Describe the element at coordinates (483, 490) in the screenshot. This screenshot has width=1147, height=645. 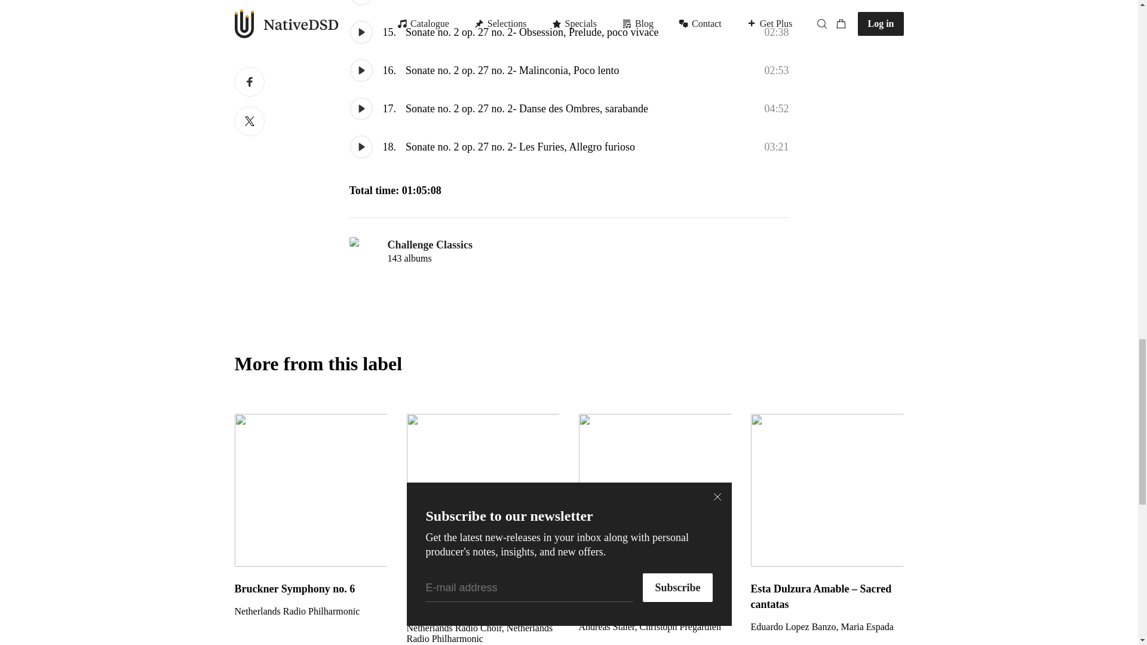
I see `Parsifal-1` at that location.